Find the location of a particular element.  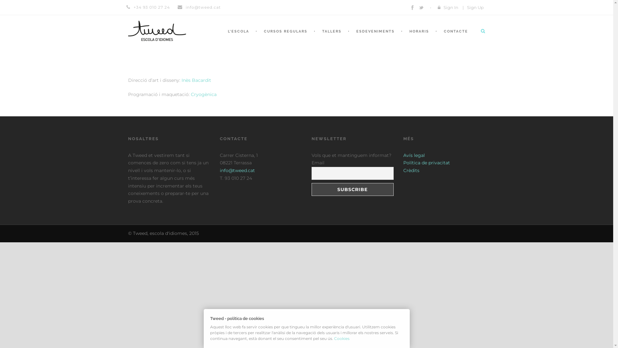

Sign In is located at coordinates (451, 7).